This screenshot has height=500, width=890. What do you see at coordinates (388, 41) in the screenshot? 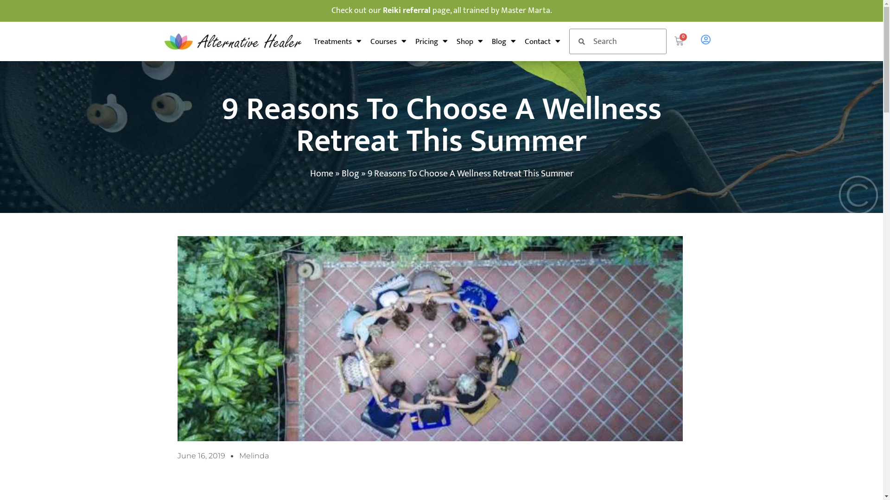
I see `Courses` at bounding box center [388, 41].